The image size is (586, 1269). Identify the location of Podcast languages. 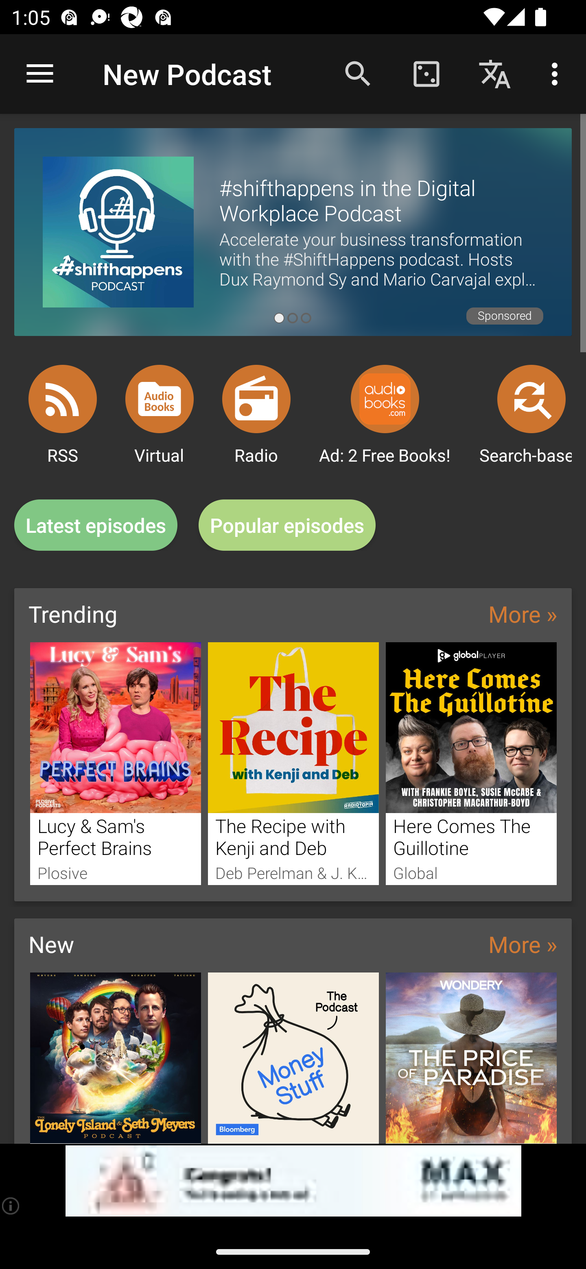
(495, 73).